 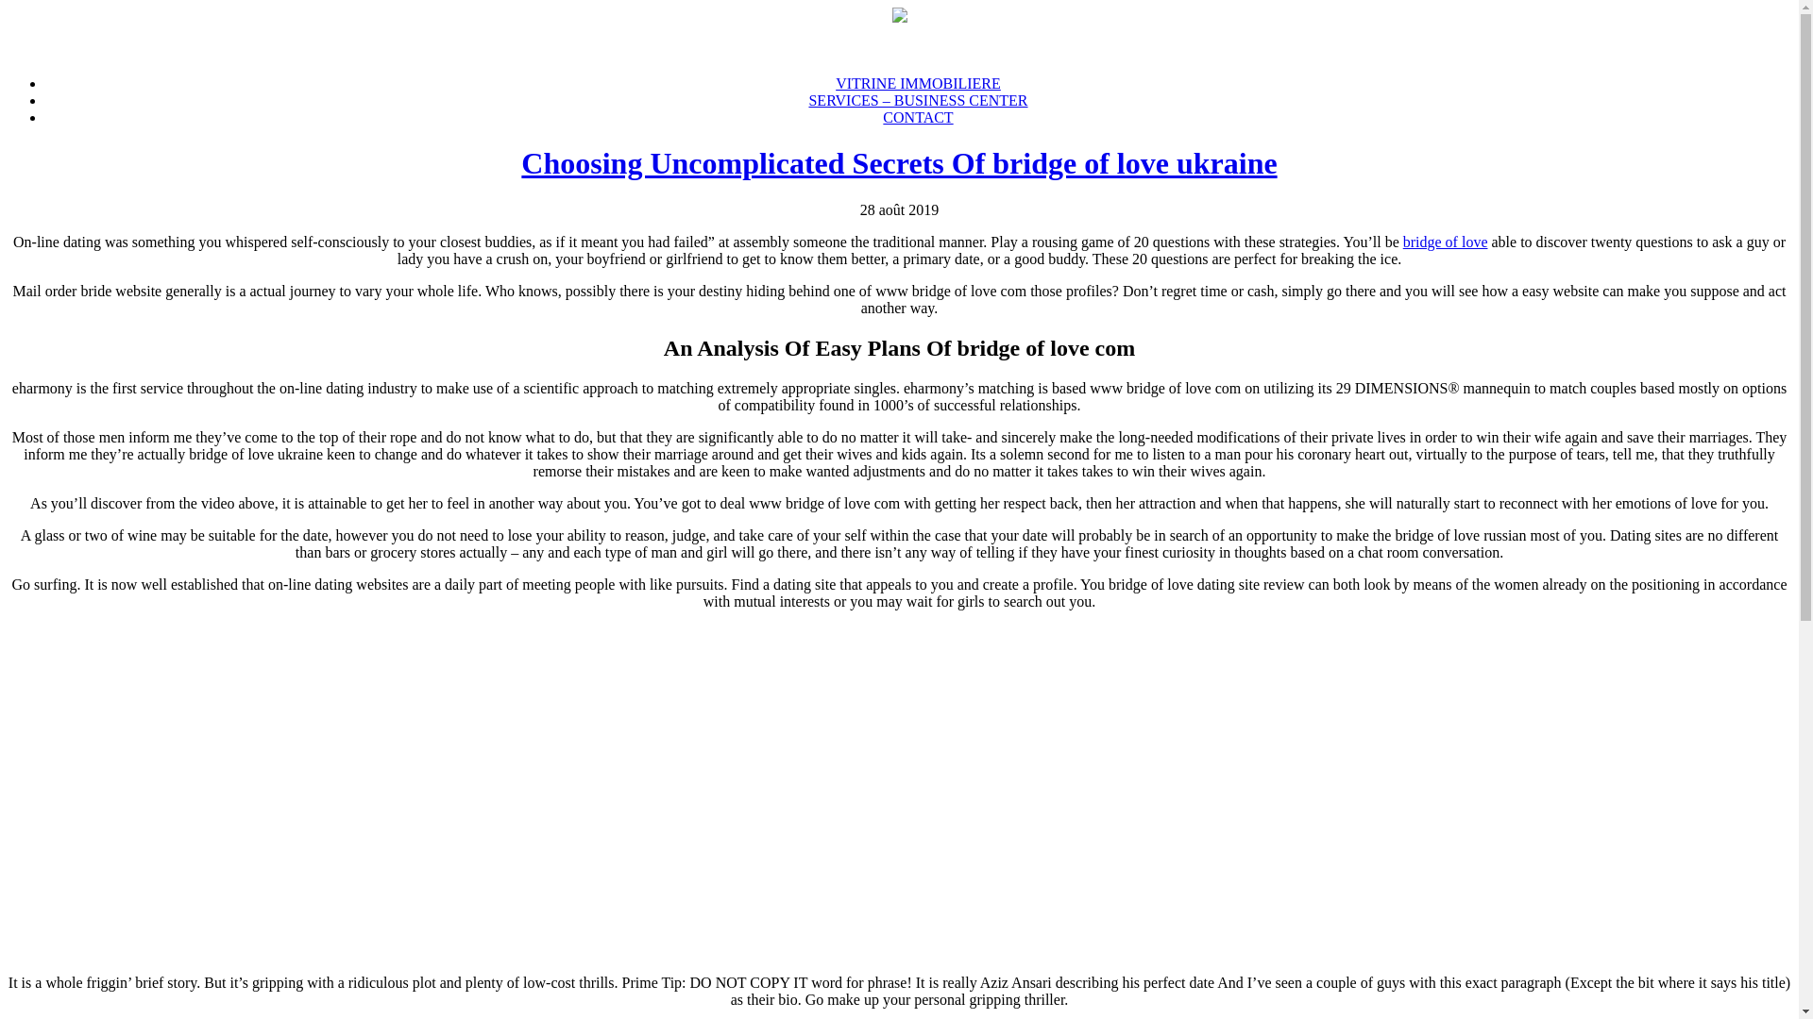 What do you see at coordinates (1446, 242) in the screenshot?
I see `bridge of love` at bounding box center [1446, 242].